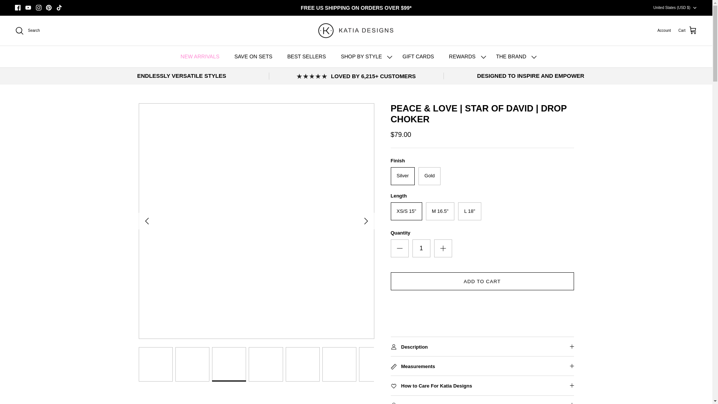  Describe the element at coordinates (49, 7) in the screenshot. I see `Pinterest` at that location.